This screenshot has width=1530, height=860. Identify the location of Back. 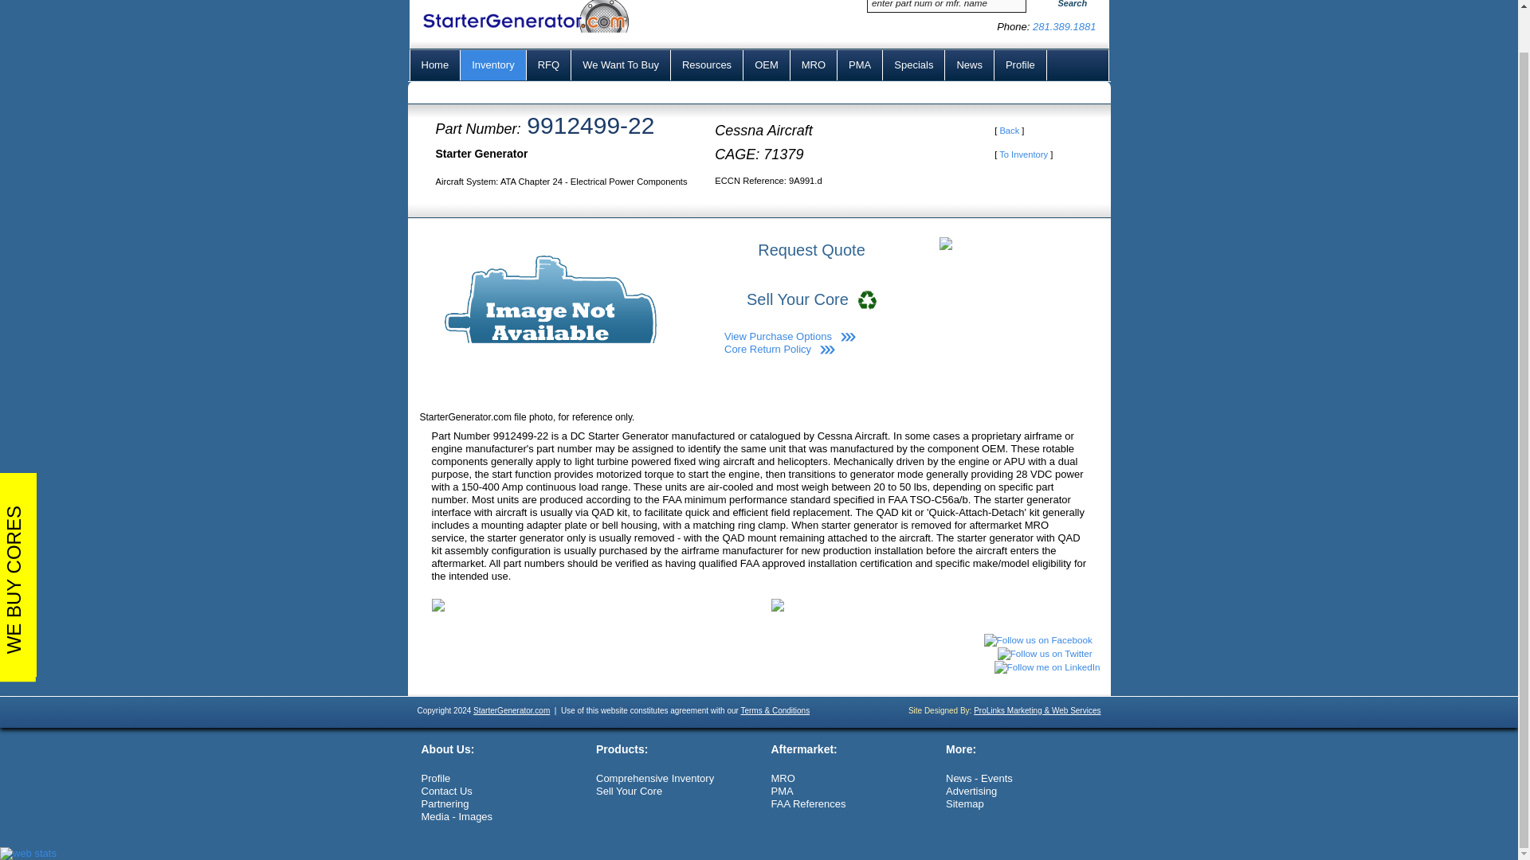
(1009, 130).